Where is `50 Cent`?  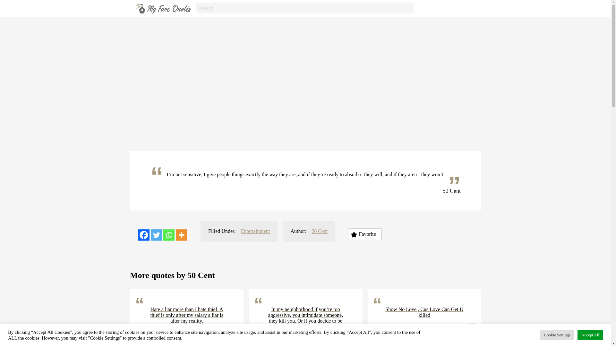
50 Cent is located at coordinates (462, 338).